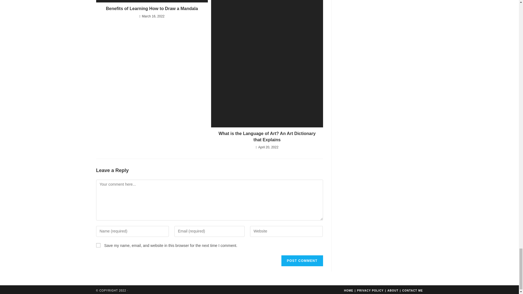 The width and height of the screenshot is (523, 294). What do you see at coordinates (267, 137) in the screenshot?
I see `What is the Language of Art? An Art Dictionary that Explains` at bounding box center [267, 137].